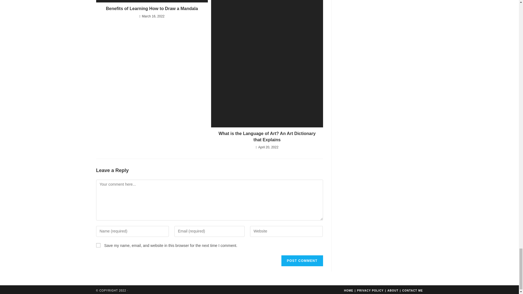 The width and height of the screenshot is (523, 294). What do you see at coordinates (267, 137) in the screenshot?
I see `What is the Language of Art? An Art Dictionary that Explains` at bounding box center [267, 137].